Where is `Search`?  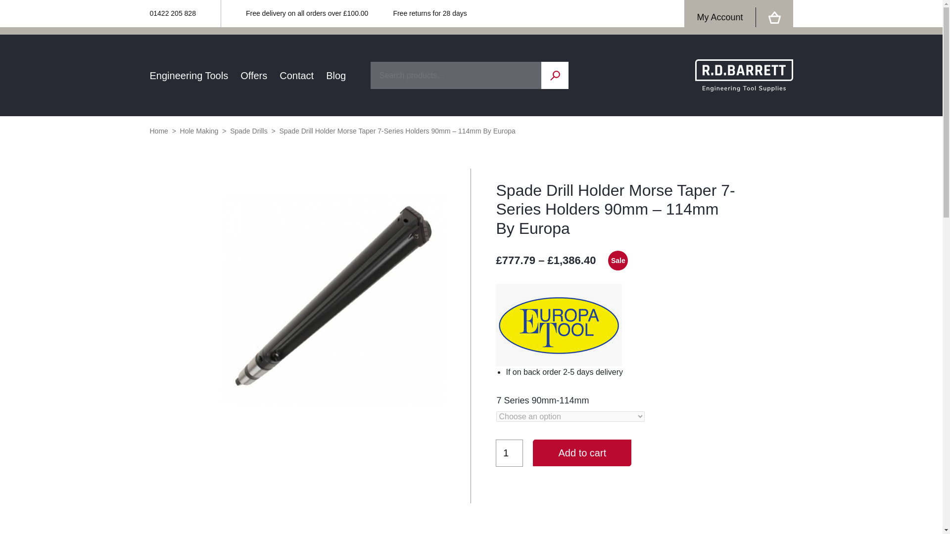
Search is located at coordinates (555, 75).